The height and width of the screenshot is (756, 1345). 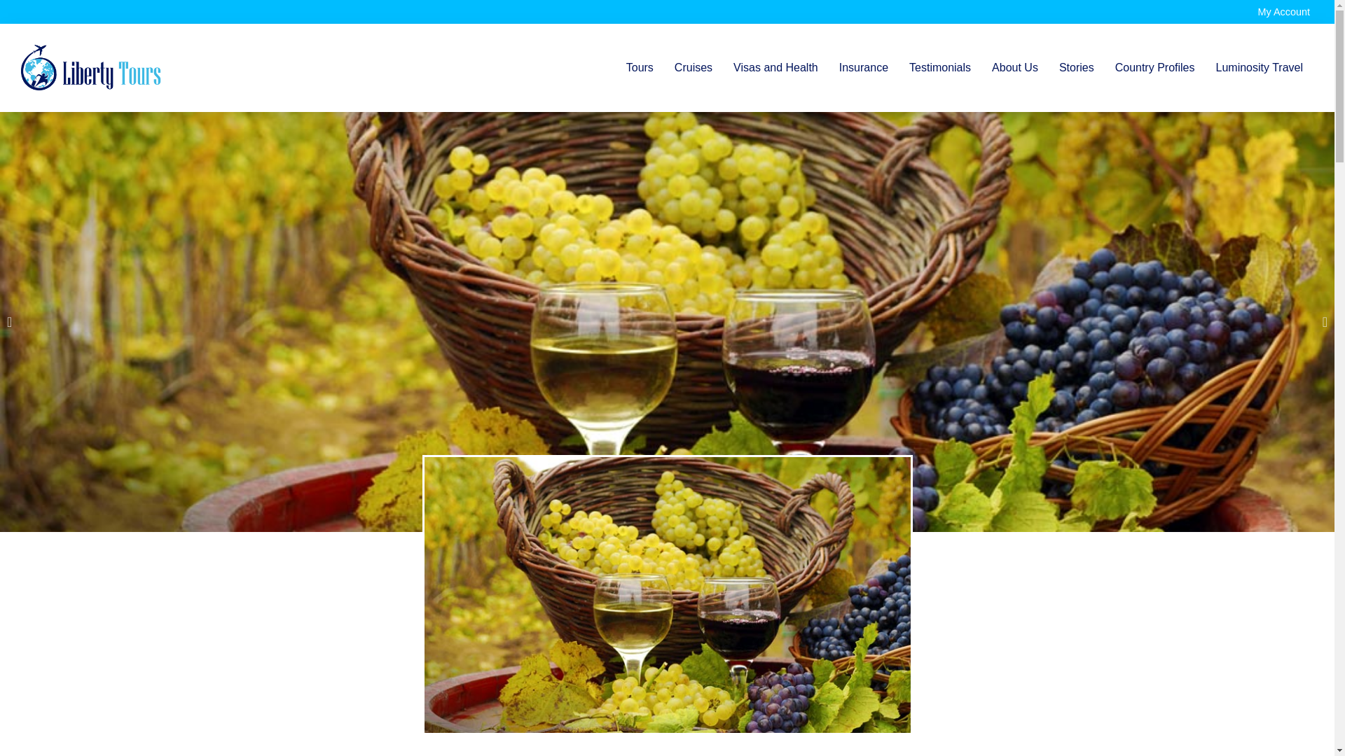 What do you see at coordinates (1015, 67) in the screenshot?
I see `About Us` at bounding box center [1015, 67].